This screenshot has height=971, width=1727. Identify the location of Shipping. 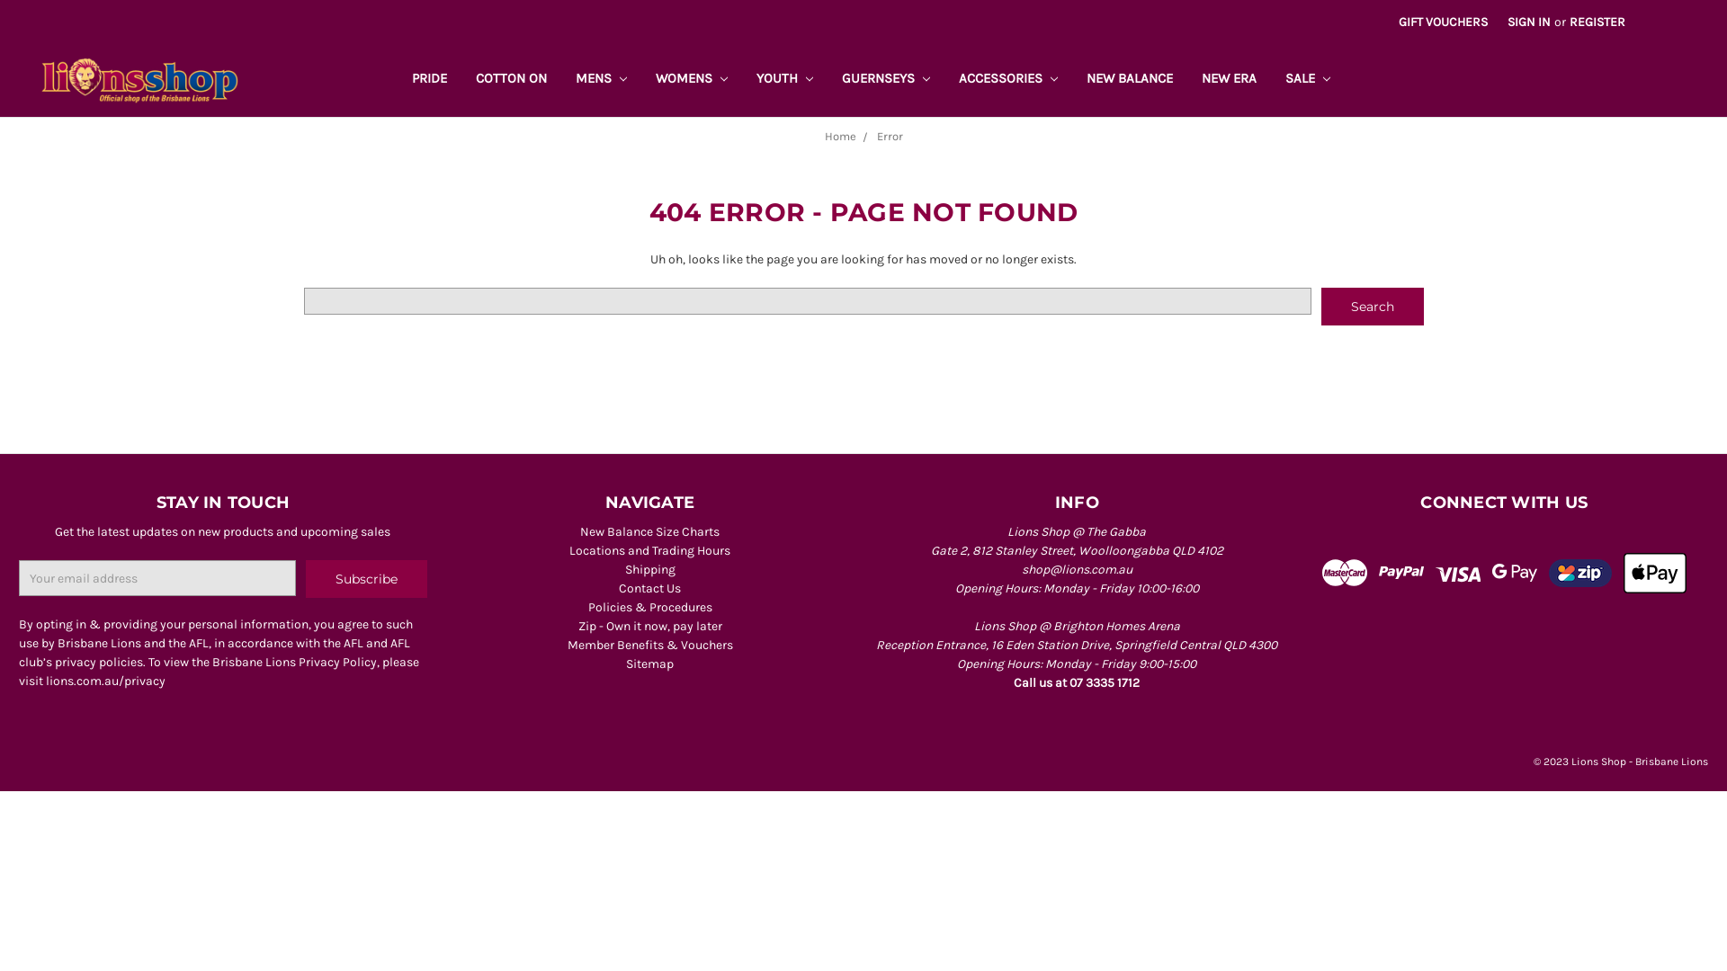
(650, 570).